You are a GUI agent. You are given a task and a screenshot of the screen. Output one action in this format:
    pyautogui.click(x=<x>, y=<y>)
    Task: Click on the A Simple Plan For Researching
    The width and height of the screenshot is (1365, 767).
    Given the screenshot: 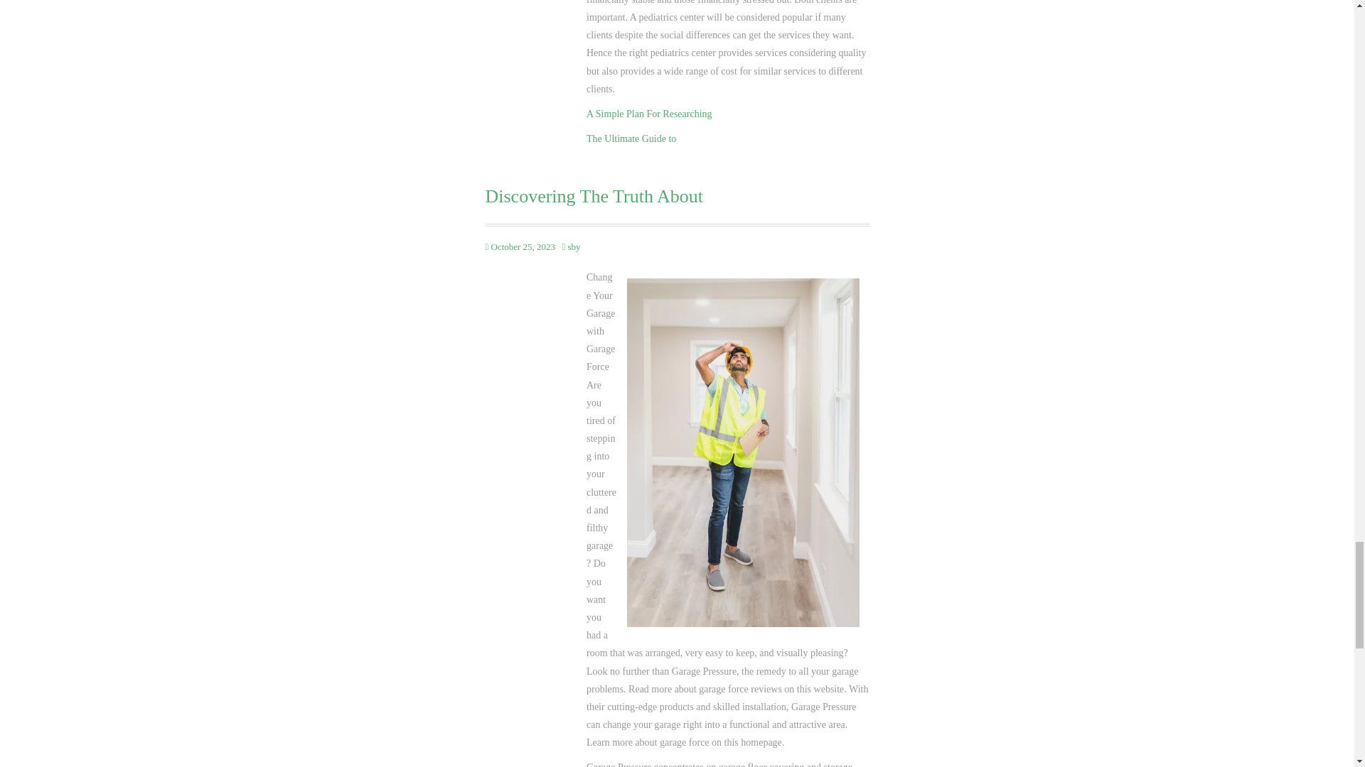 What is the action you would take?
    pyautogui.click(x=650, y=114)
    